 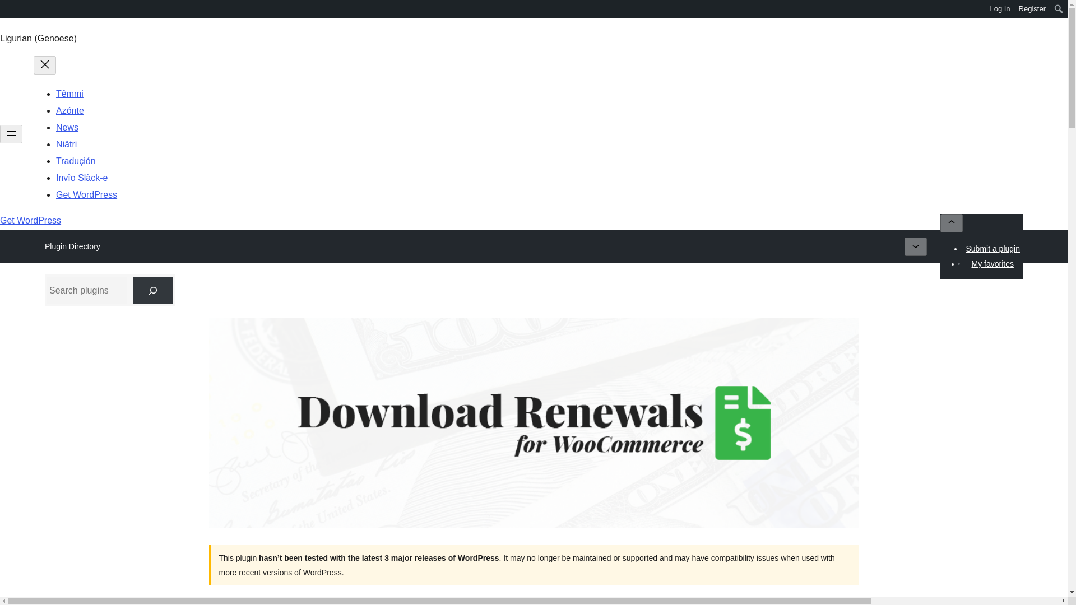 What do you see at coordinates (67, 128) in the screenshot?
I see `News` at bounding box center [67, 128].